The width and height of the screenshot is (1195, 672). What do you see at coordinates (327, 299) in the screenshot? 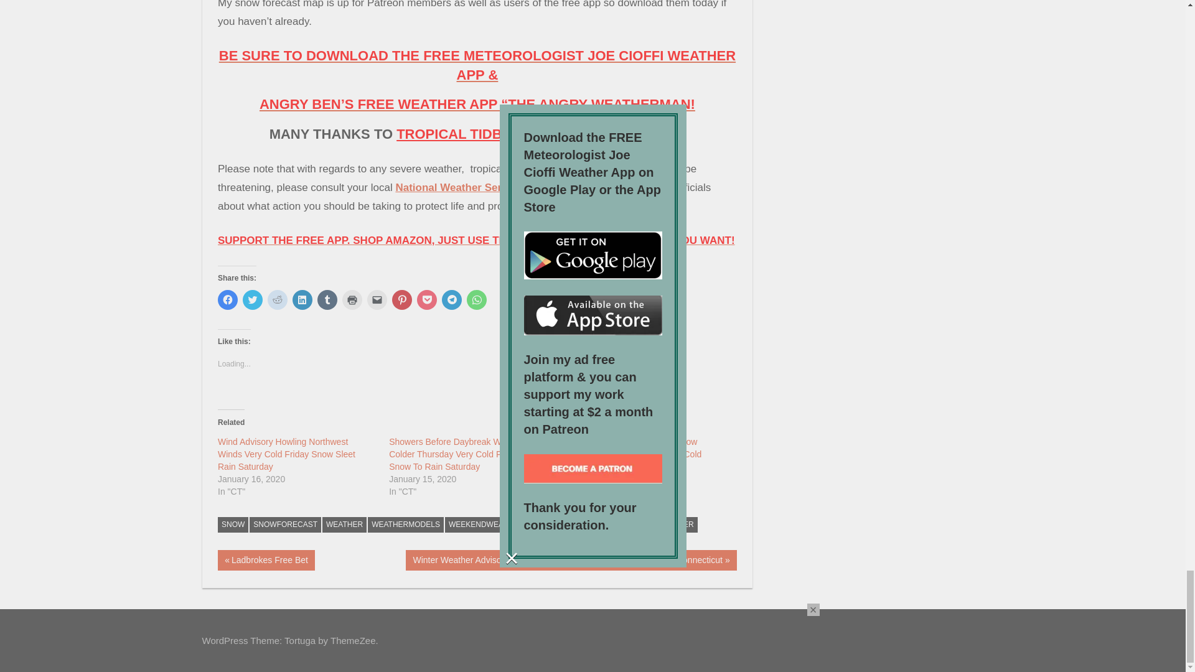
I see `Click to share on Tumblr` at bounding box center [327, 299].